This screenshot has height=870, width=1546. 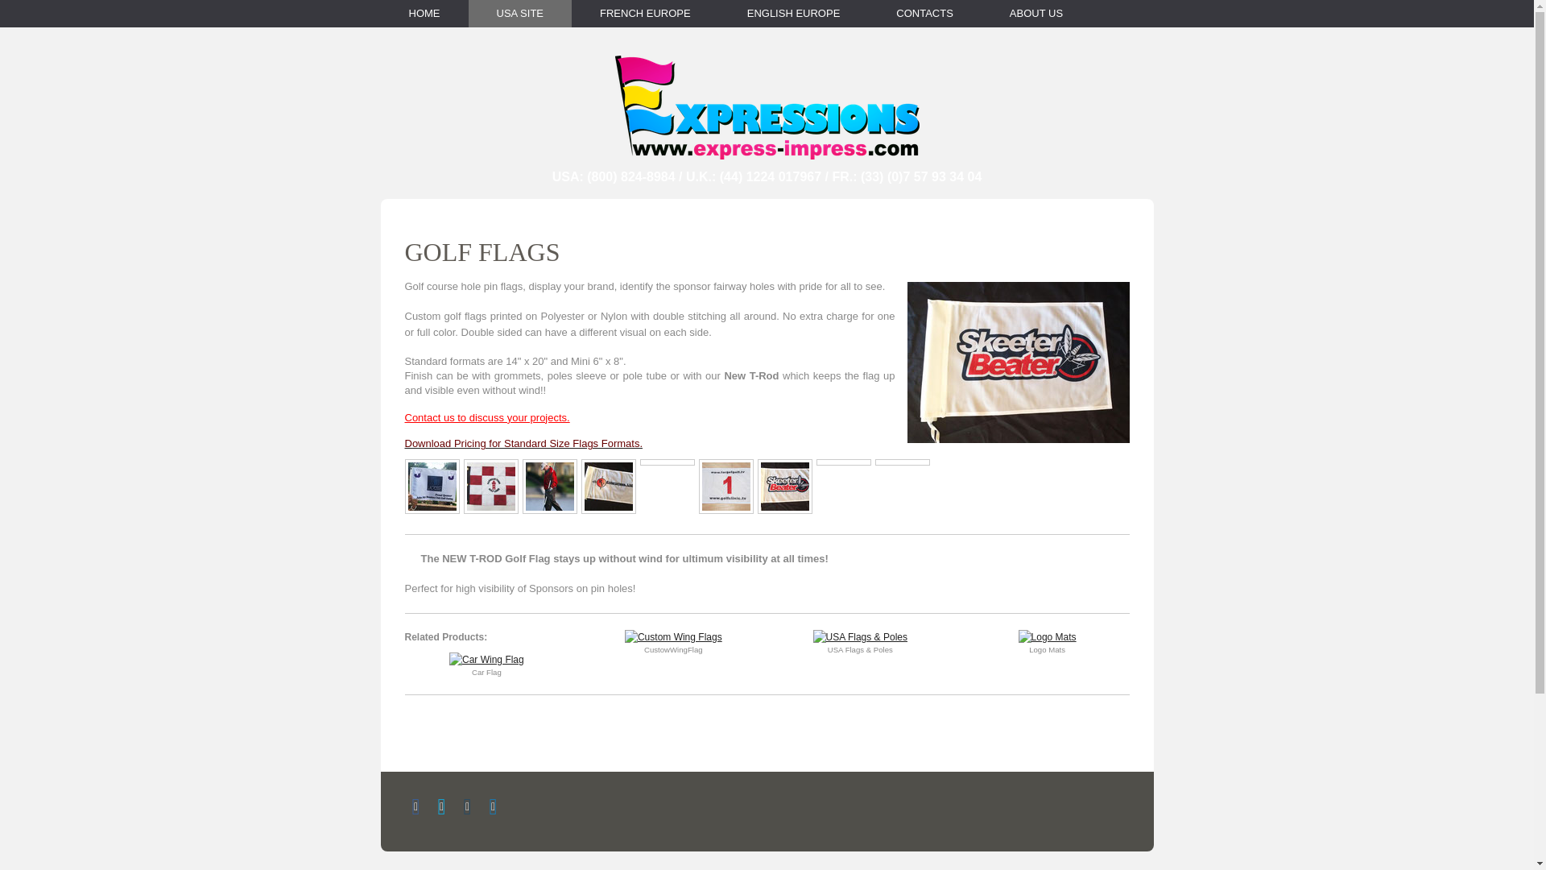 I want to click on Twitter, so click(x=441, y=807).